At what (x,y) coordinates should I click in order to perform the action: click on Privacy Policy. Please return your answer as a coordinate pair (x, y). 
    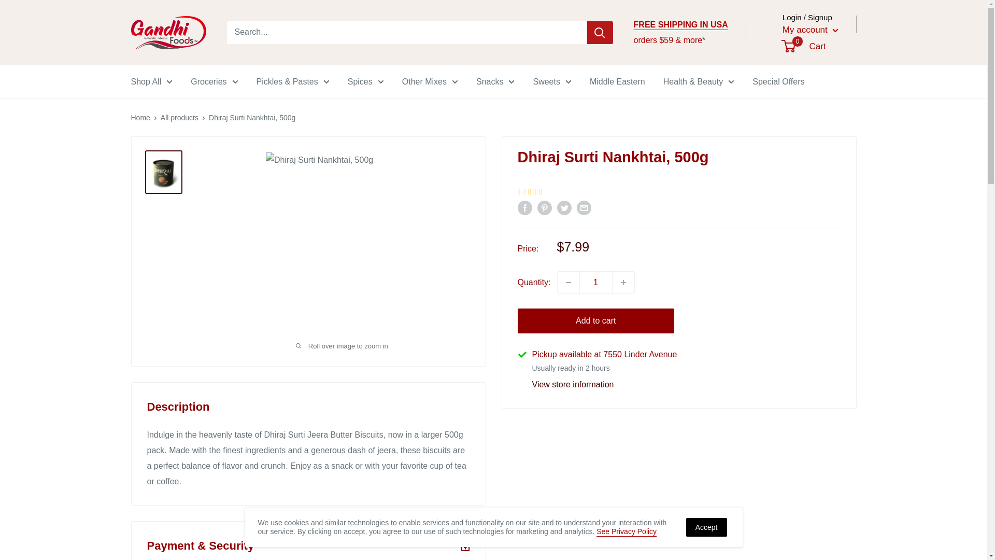
    Looking at the image, I should click on (626, 531).